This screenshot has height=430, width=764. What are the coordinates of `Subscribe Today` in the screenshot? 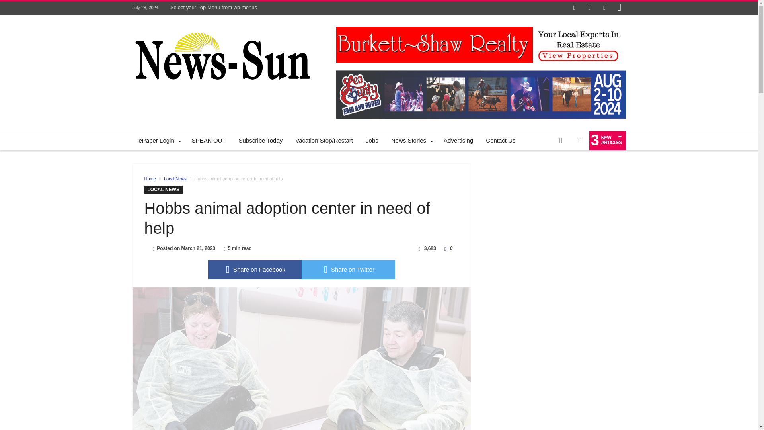 It's located at (261, 140).